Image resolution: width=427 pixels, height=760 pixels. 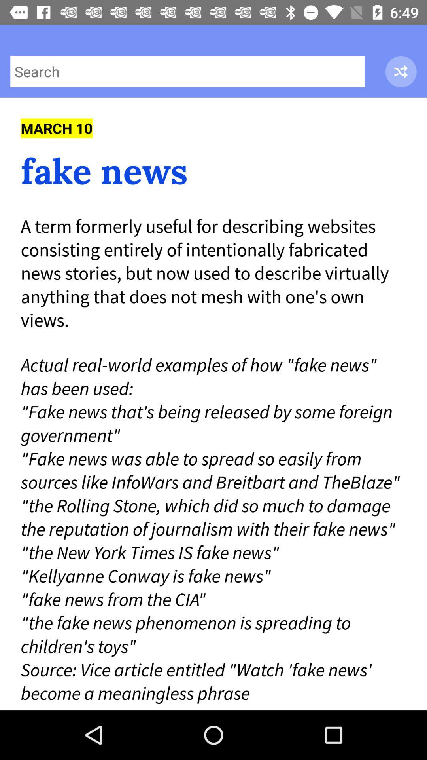 I want to click on search the website, so click(x=187, y=71).